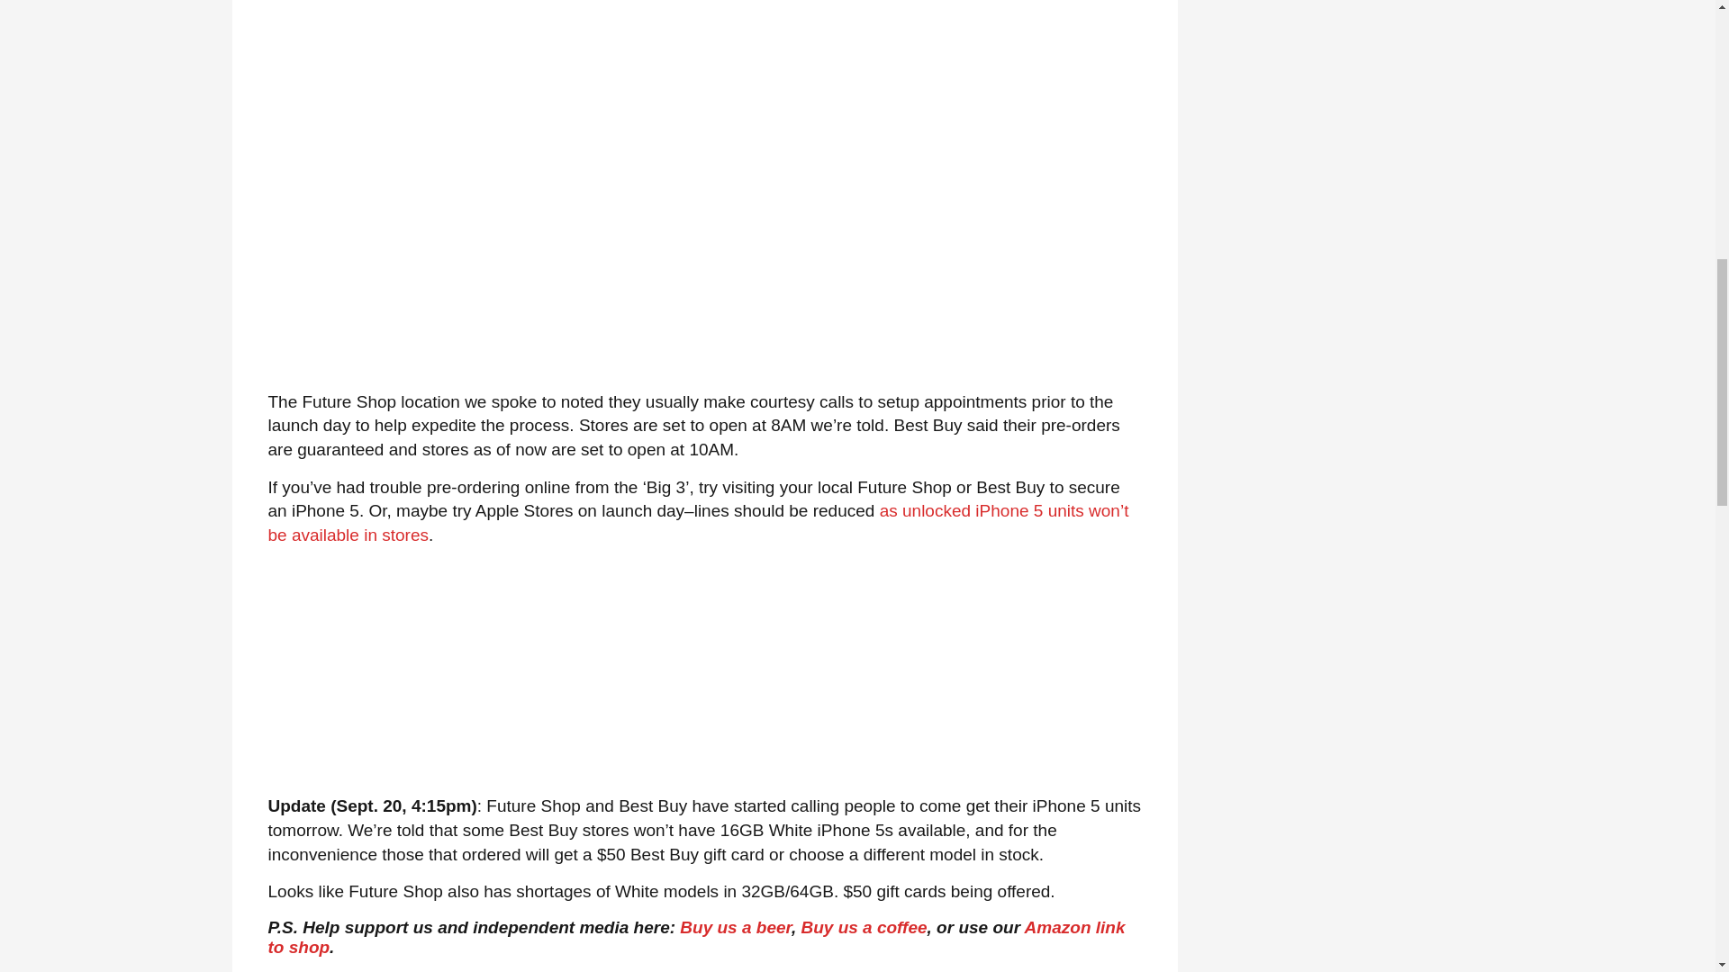  I want to click on Buy us a coffee, so click(863, 927).